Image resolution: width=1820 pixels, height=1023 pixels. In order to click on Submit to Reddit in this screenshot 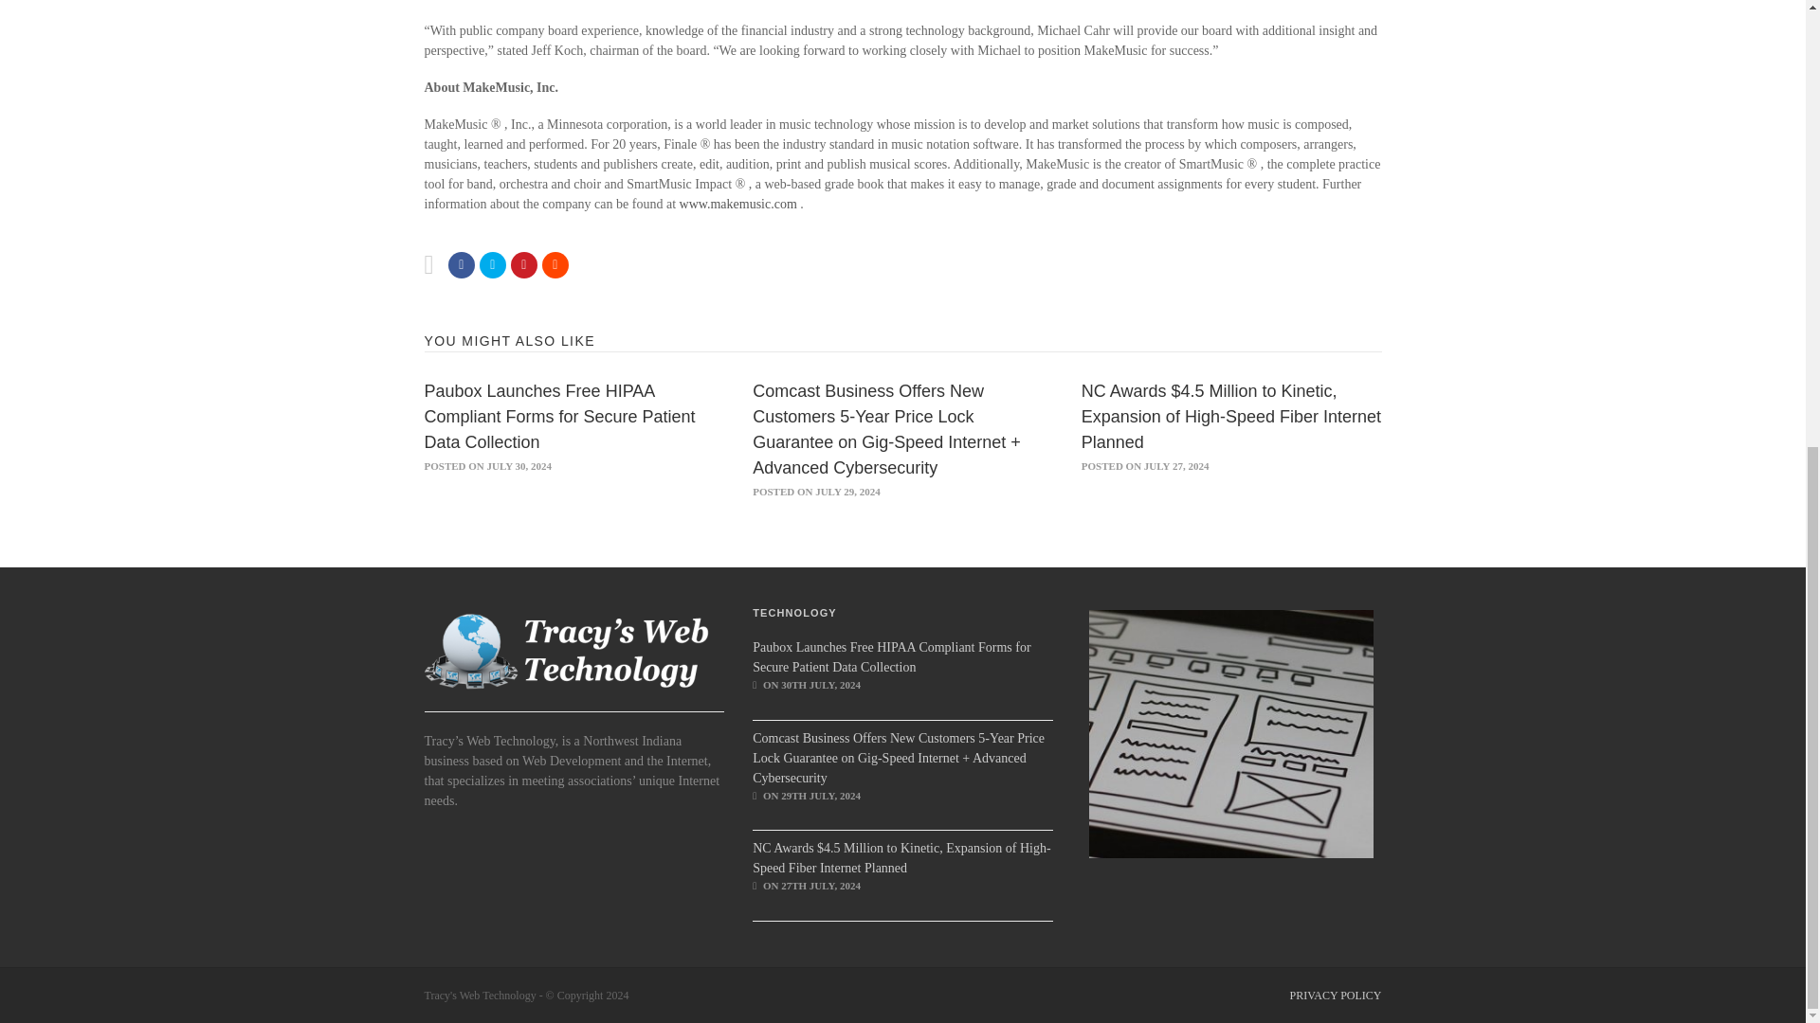, I will do `click(555, 264)`.